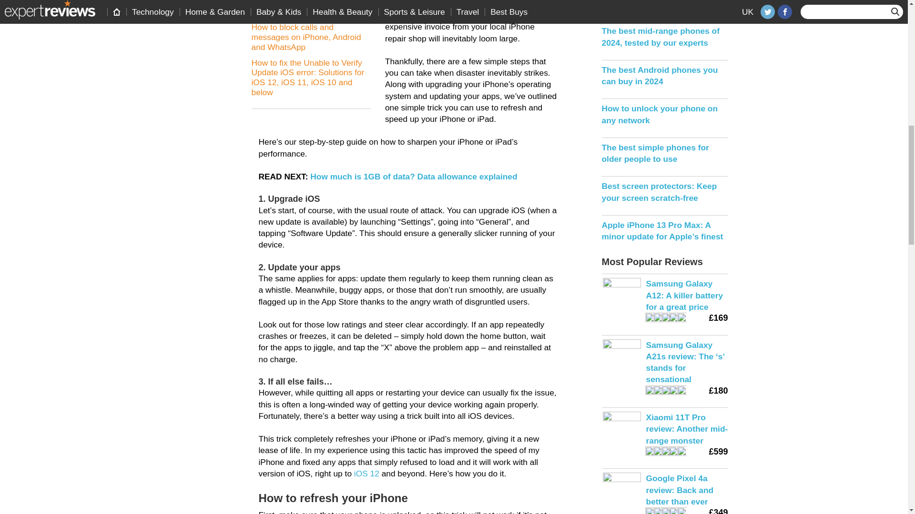 The width and height of the screenshot is (915, 514). What do you see at coordinates (413, 176) in the screenshot?
I see `how much is 1gb of data` at bounding box center [413, 176].